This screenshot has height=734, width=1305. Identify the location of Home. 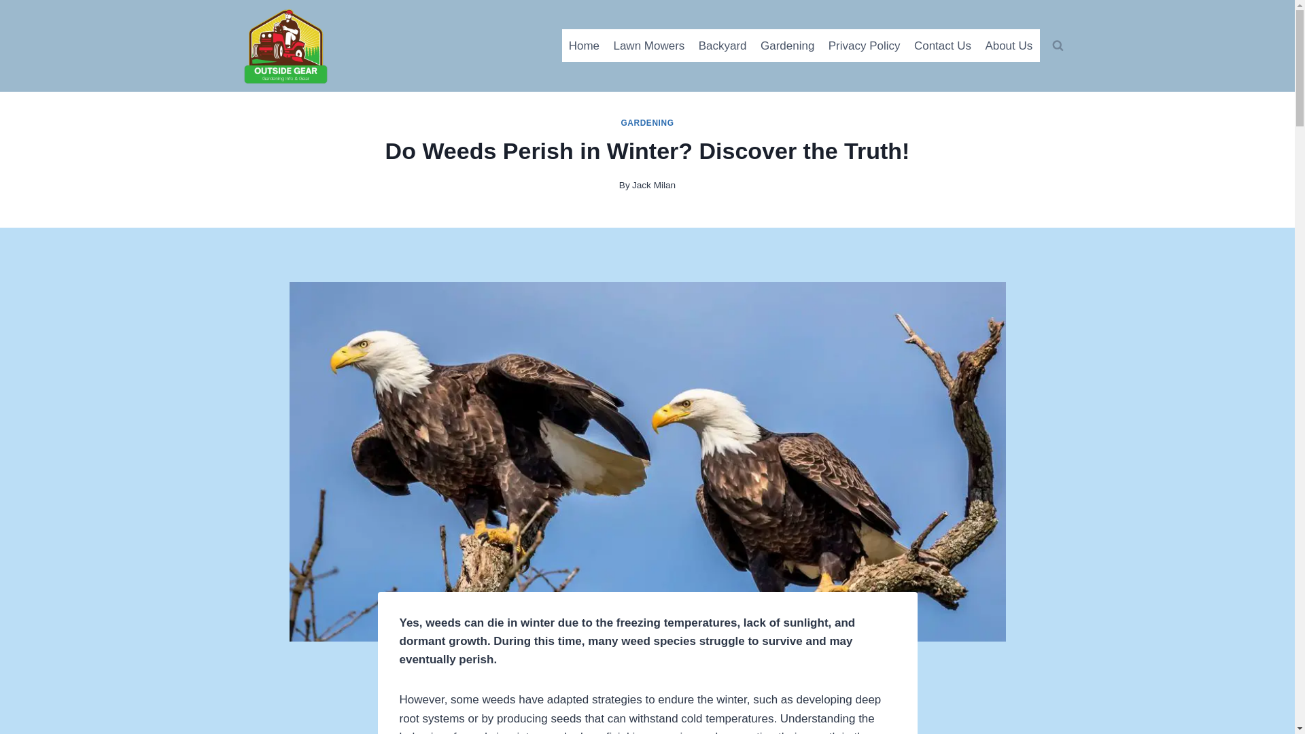
(585, 45).